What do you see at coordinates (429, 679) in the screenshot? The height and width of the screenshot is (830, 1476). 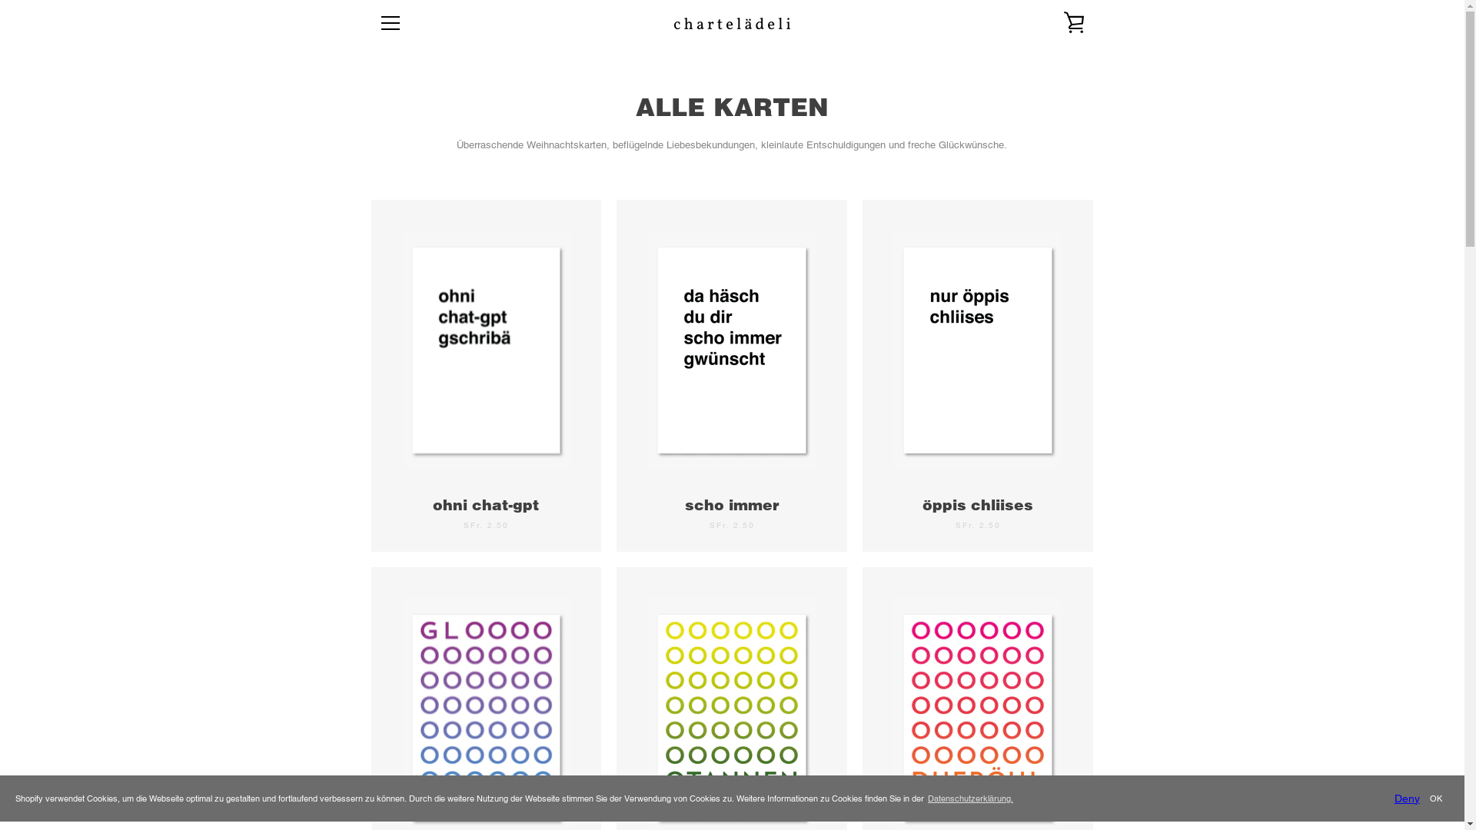 I see `INDIVIDUELLE KARTEN` at bounding box center [429, 679].